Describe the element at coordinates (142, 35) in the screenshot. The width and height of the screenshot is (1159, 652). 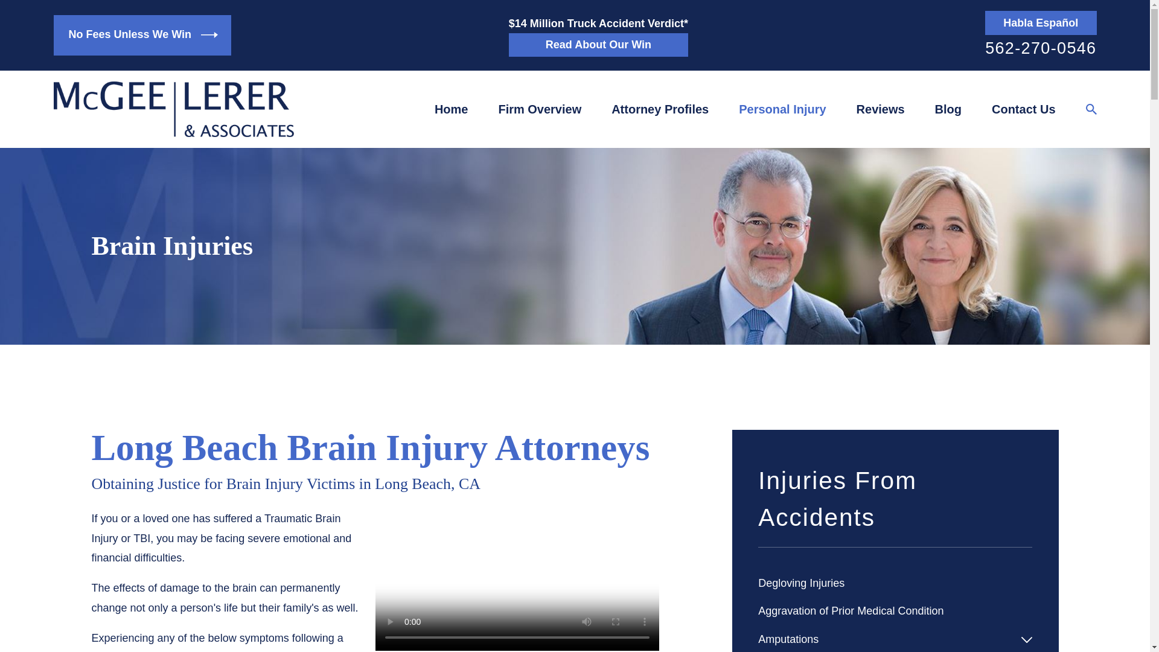
I see `No Fees Unless We Win` at that location.